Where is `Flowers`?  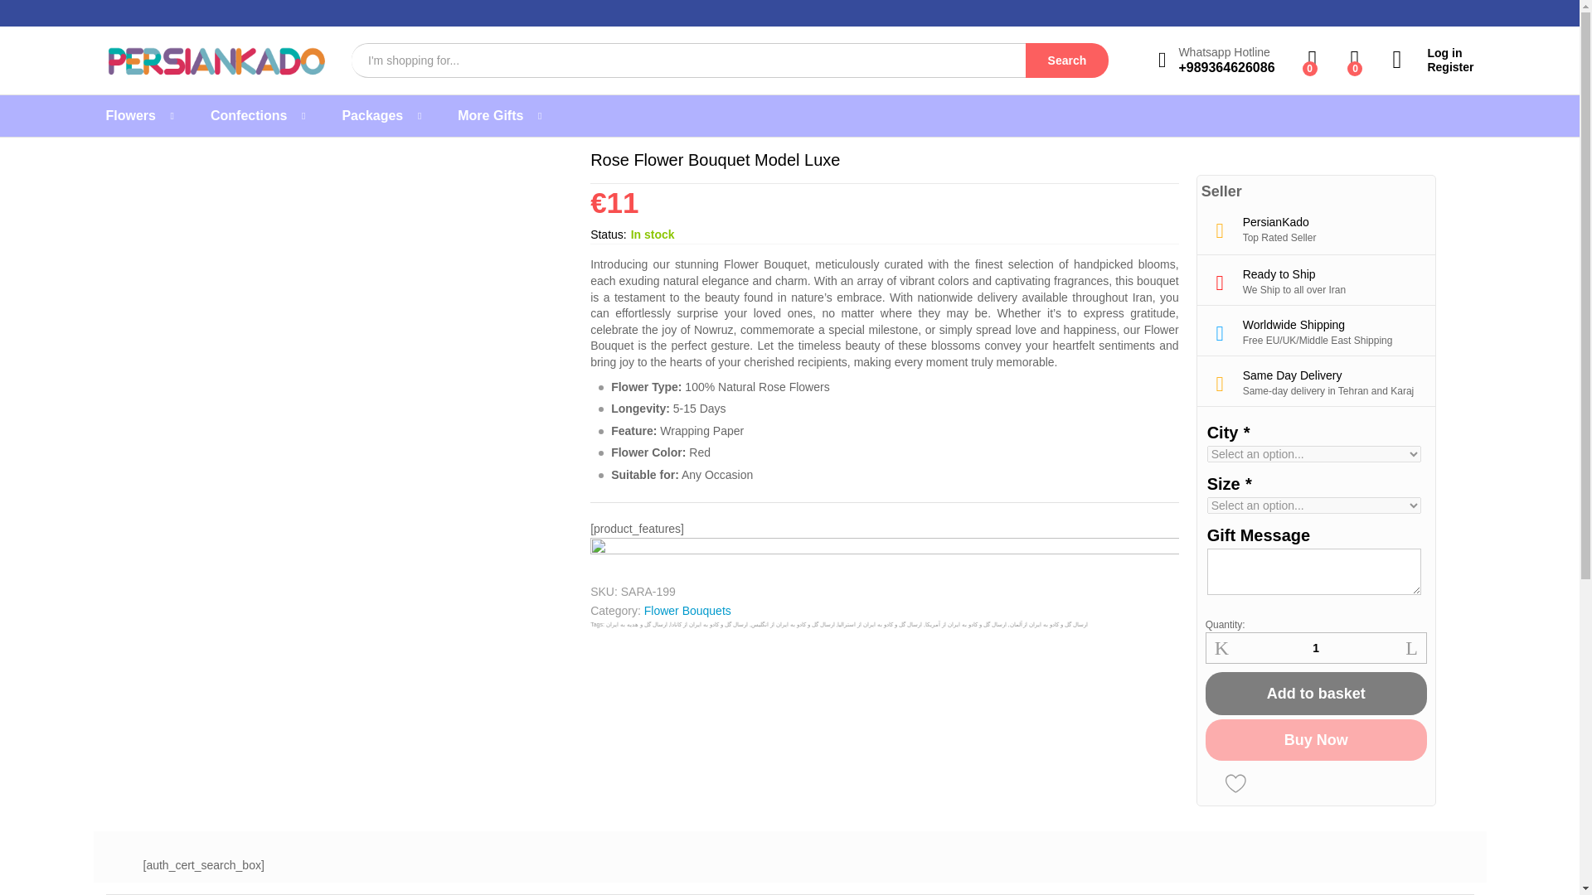 Flowers is located at coordinates (131, 115).